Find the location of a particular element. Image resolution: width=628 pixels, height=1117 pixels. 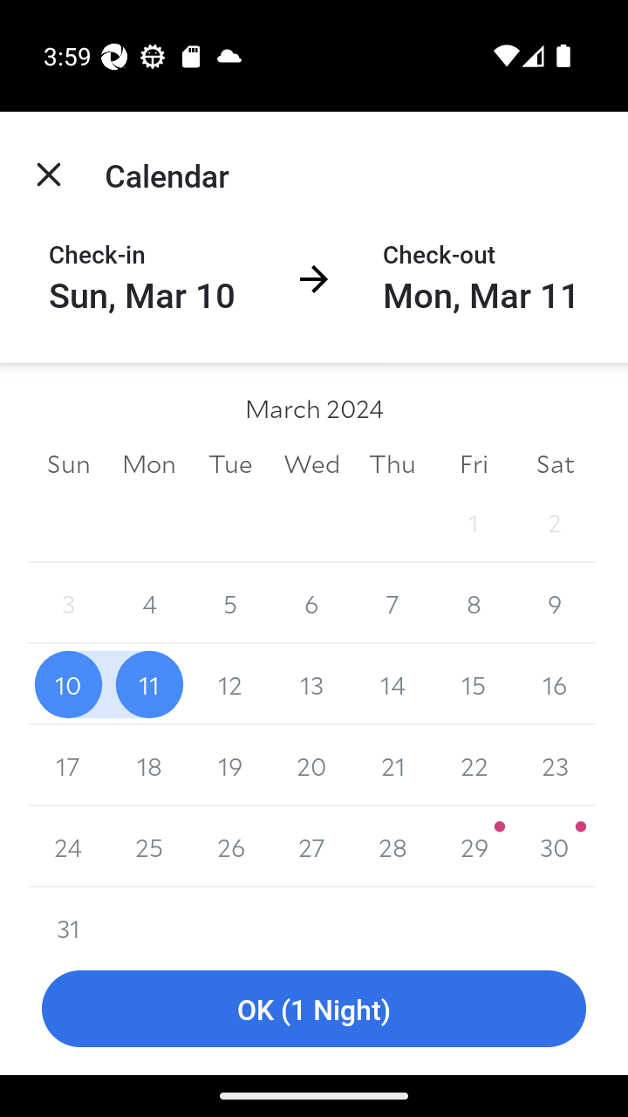

14 14 March 2024 is located at coordinates (392, 684).